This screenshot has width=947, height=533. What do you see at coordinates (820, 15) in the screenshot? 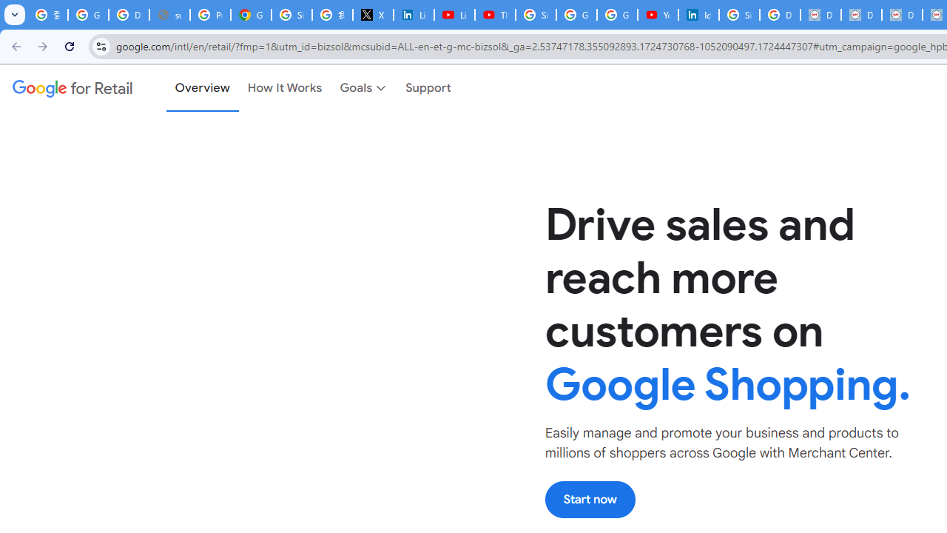
I see `Data Privacy Framework` at bounding box center [820, 15].